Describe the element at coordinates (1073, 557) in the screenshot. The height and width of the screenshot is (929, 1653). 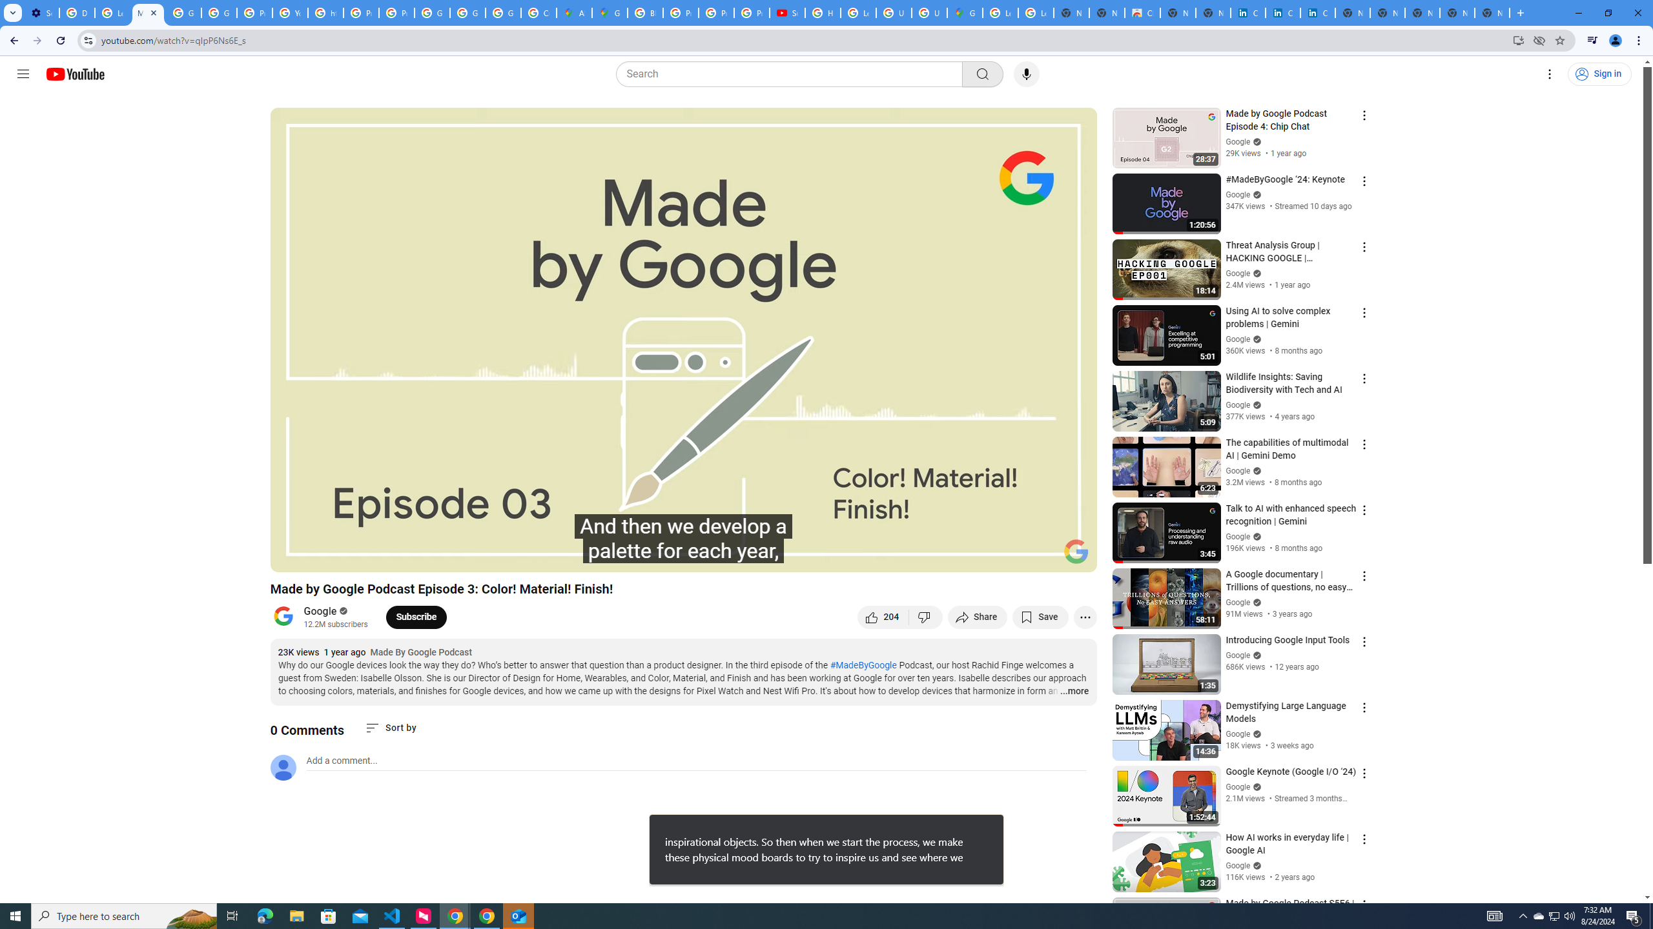
I see `Full screen (f)` at that location.